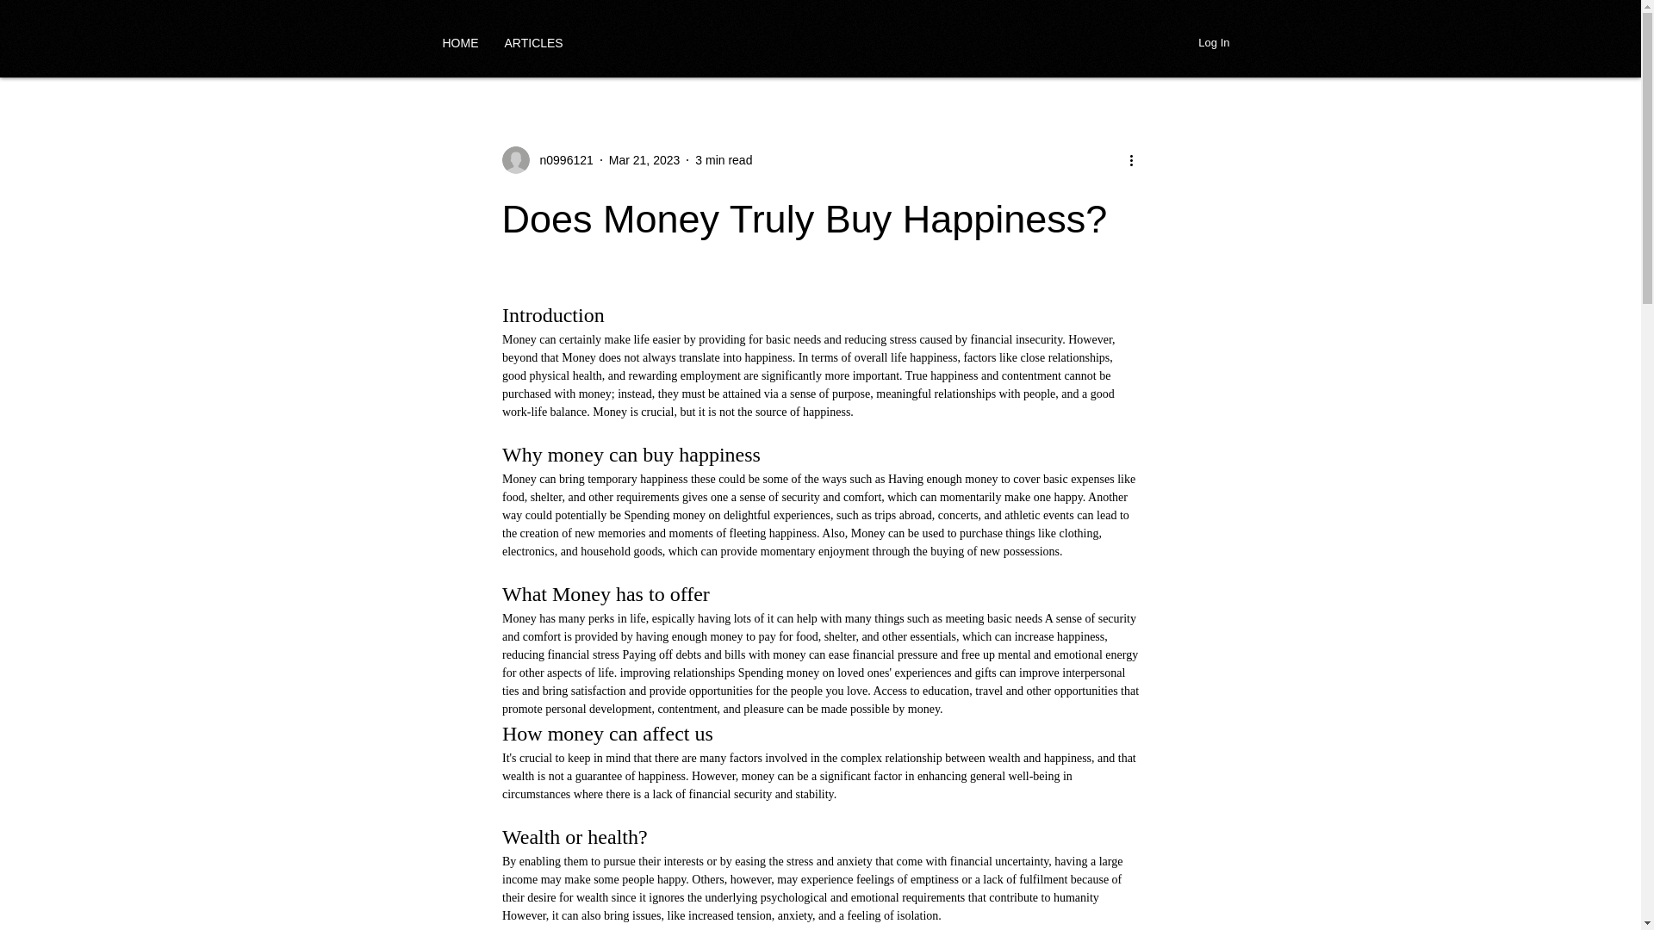  What do you see at coordinates (1213, 42) in the screenshot?
I see `Log In` at bounding box center [1213, 42].